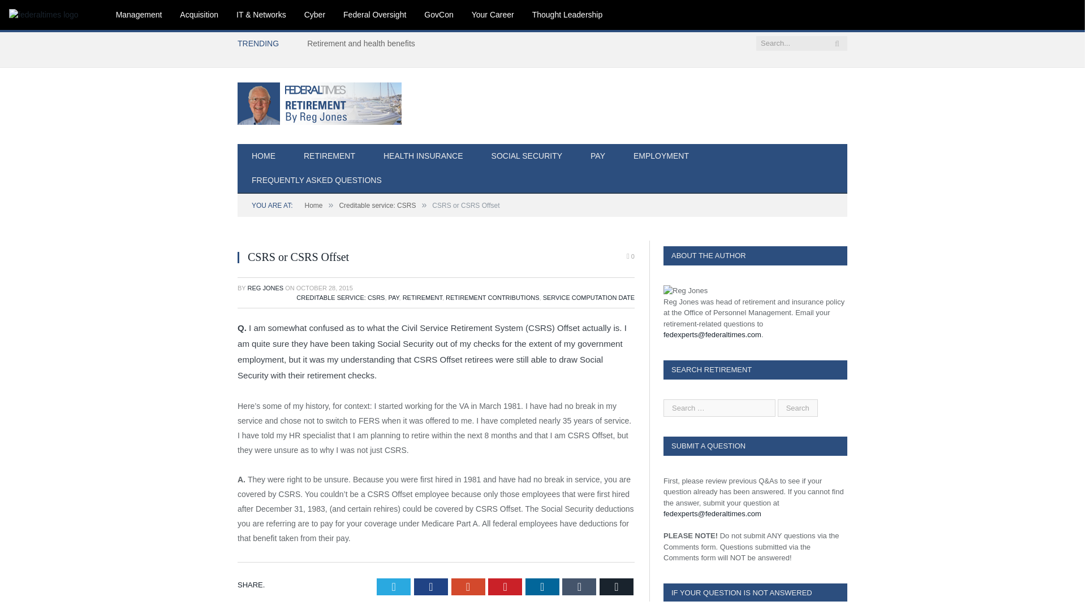 This screenshot has width=1086, height=610. What do you see at coordinates (438, 15) in the screenshot?
I see `GovCon` at bounding box center [438, 15].